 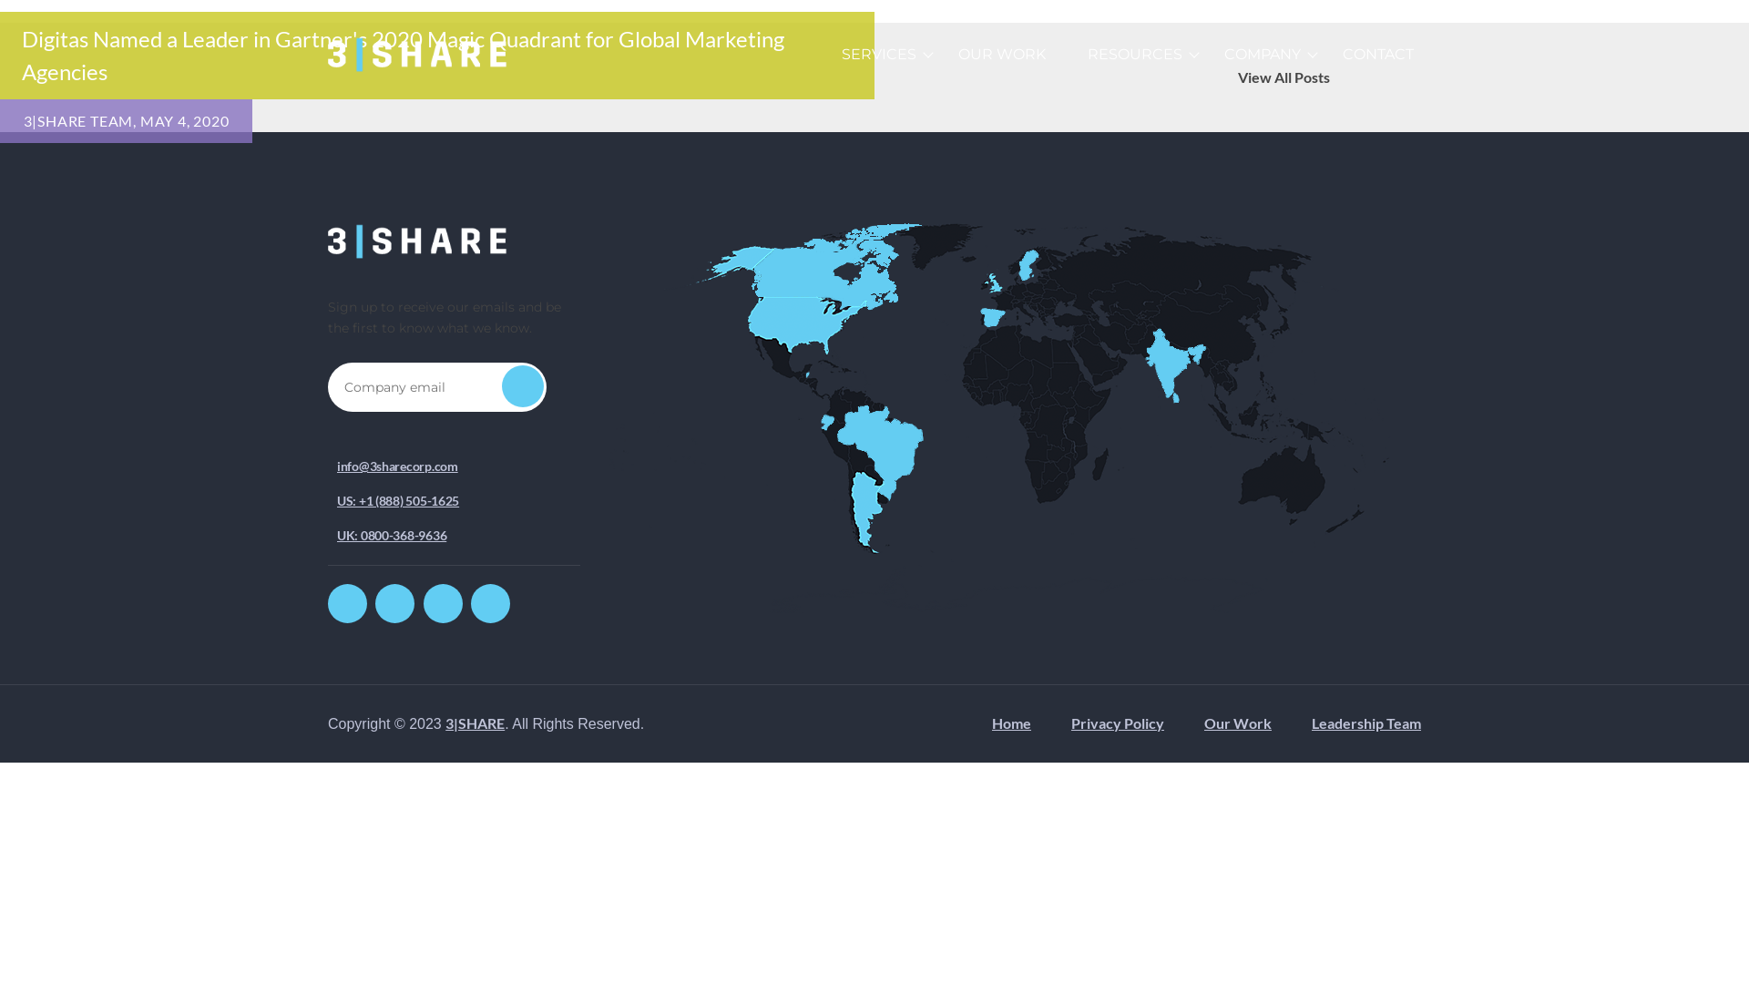 I want to click on Privacy Policy, so click(x=1118, y=723).